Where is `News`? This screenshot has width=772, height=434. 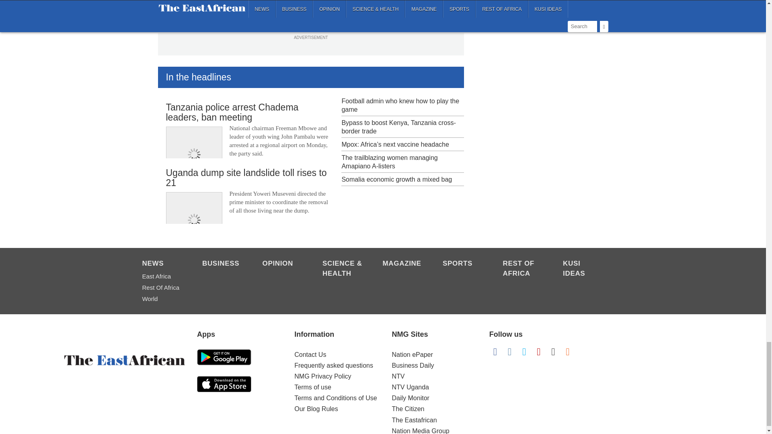
News is located at coordinates (162, 264).